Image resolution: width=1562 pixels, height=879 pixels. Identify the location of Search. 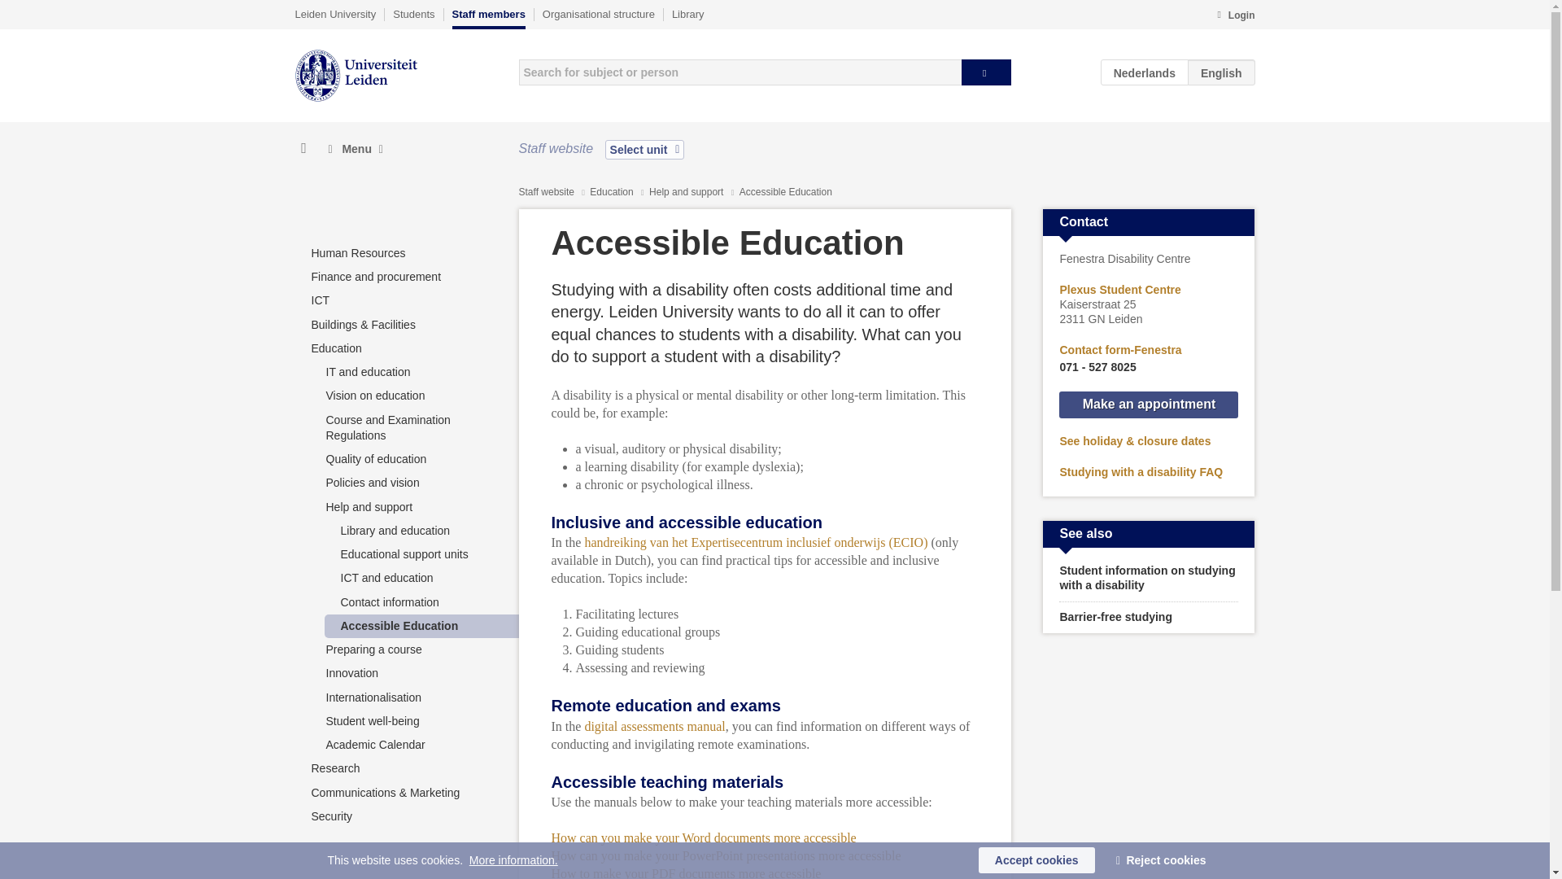
(986, 72).